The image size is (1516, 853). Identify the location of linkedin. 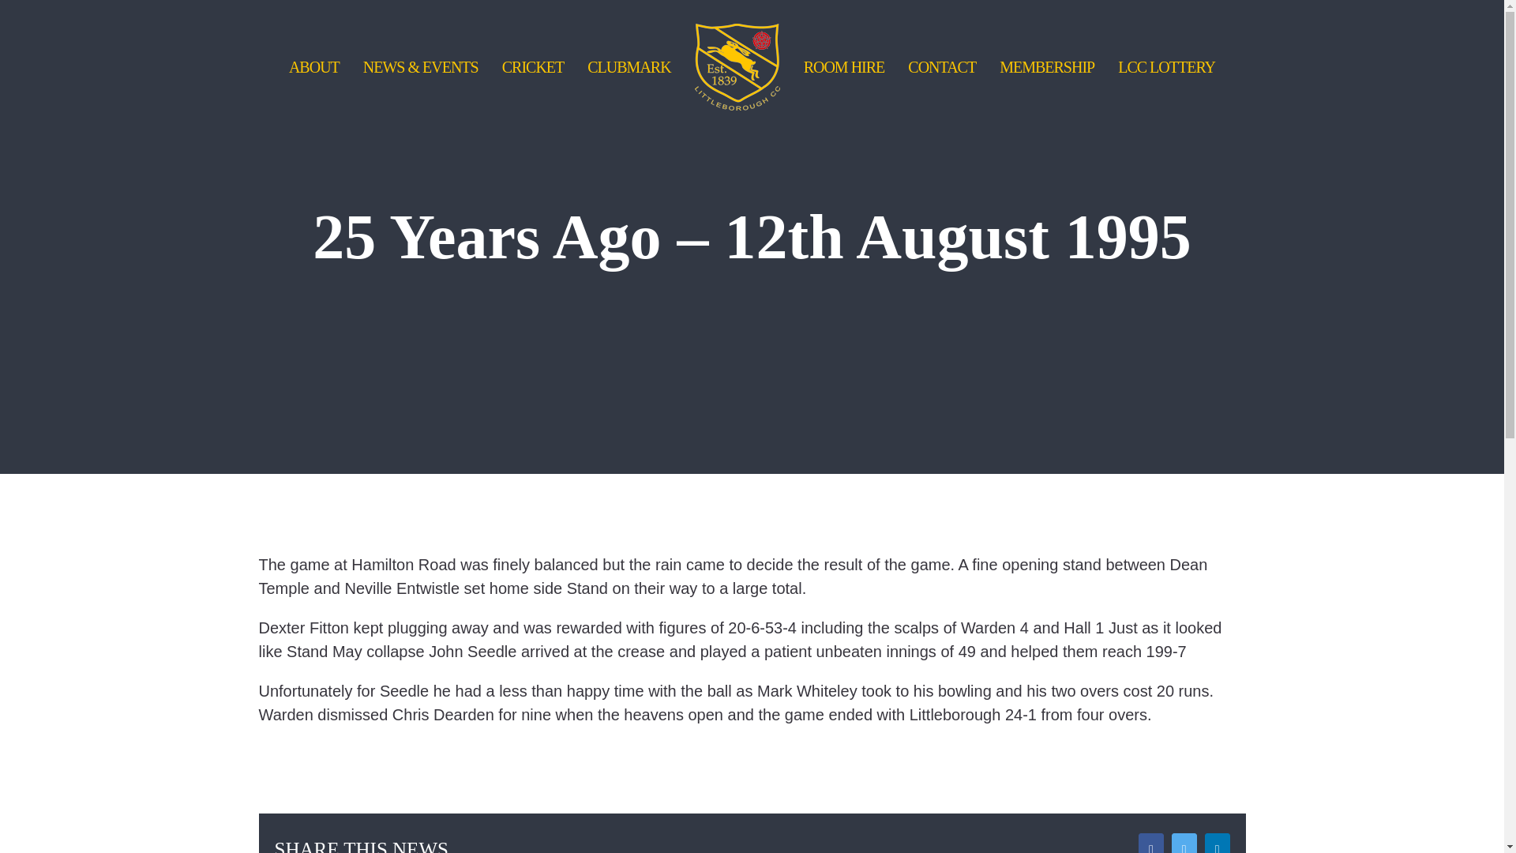
(1218, 844).